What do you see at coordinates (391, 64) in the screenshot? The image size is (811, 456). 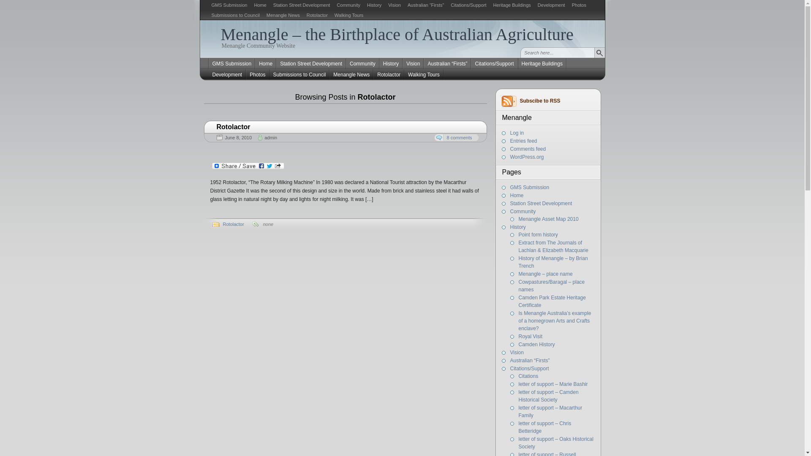 I see `History` at bounding box center [391, 64].